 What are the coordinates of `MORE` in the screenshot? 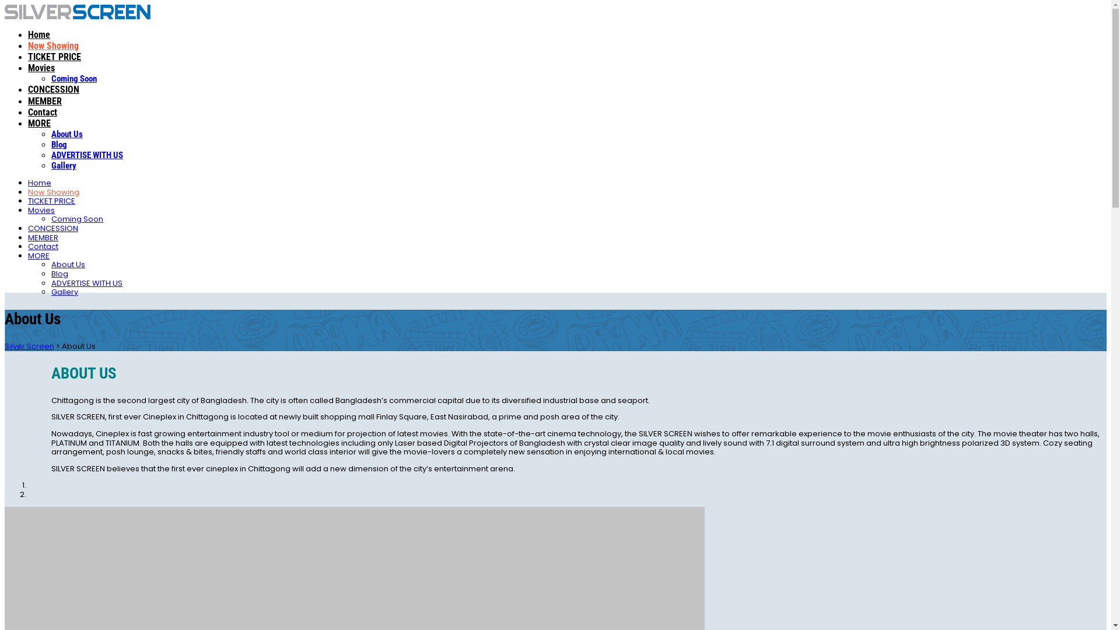 It's located at (38, 256).